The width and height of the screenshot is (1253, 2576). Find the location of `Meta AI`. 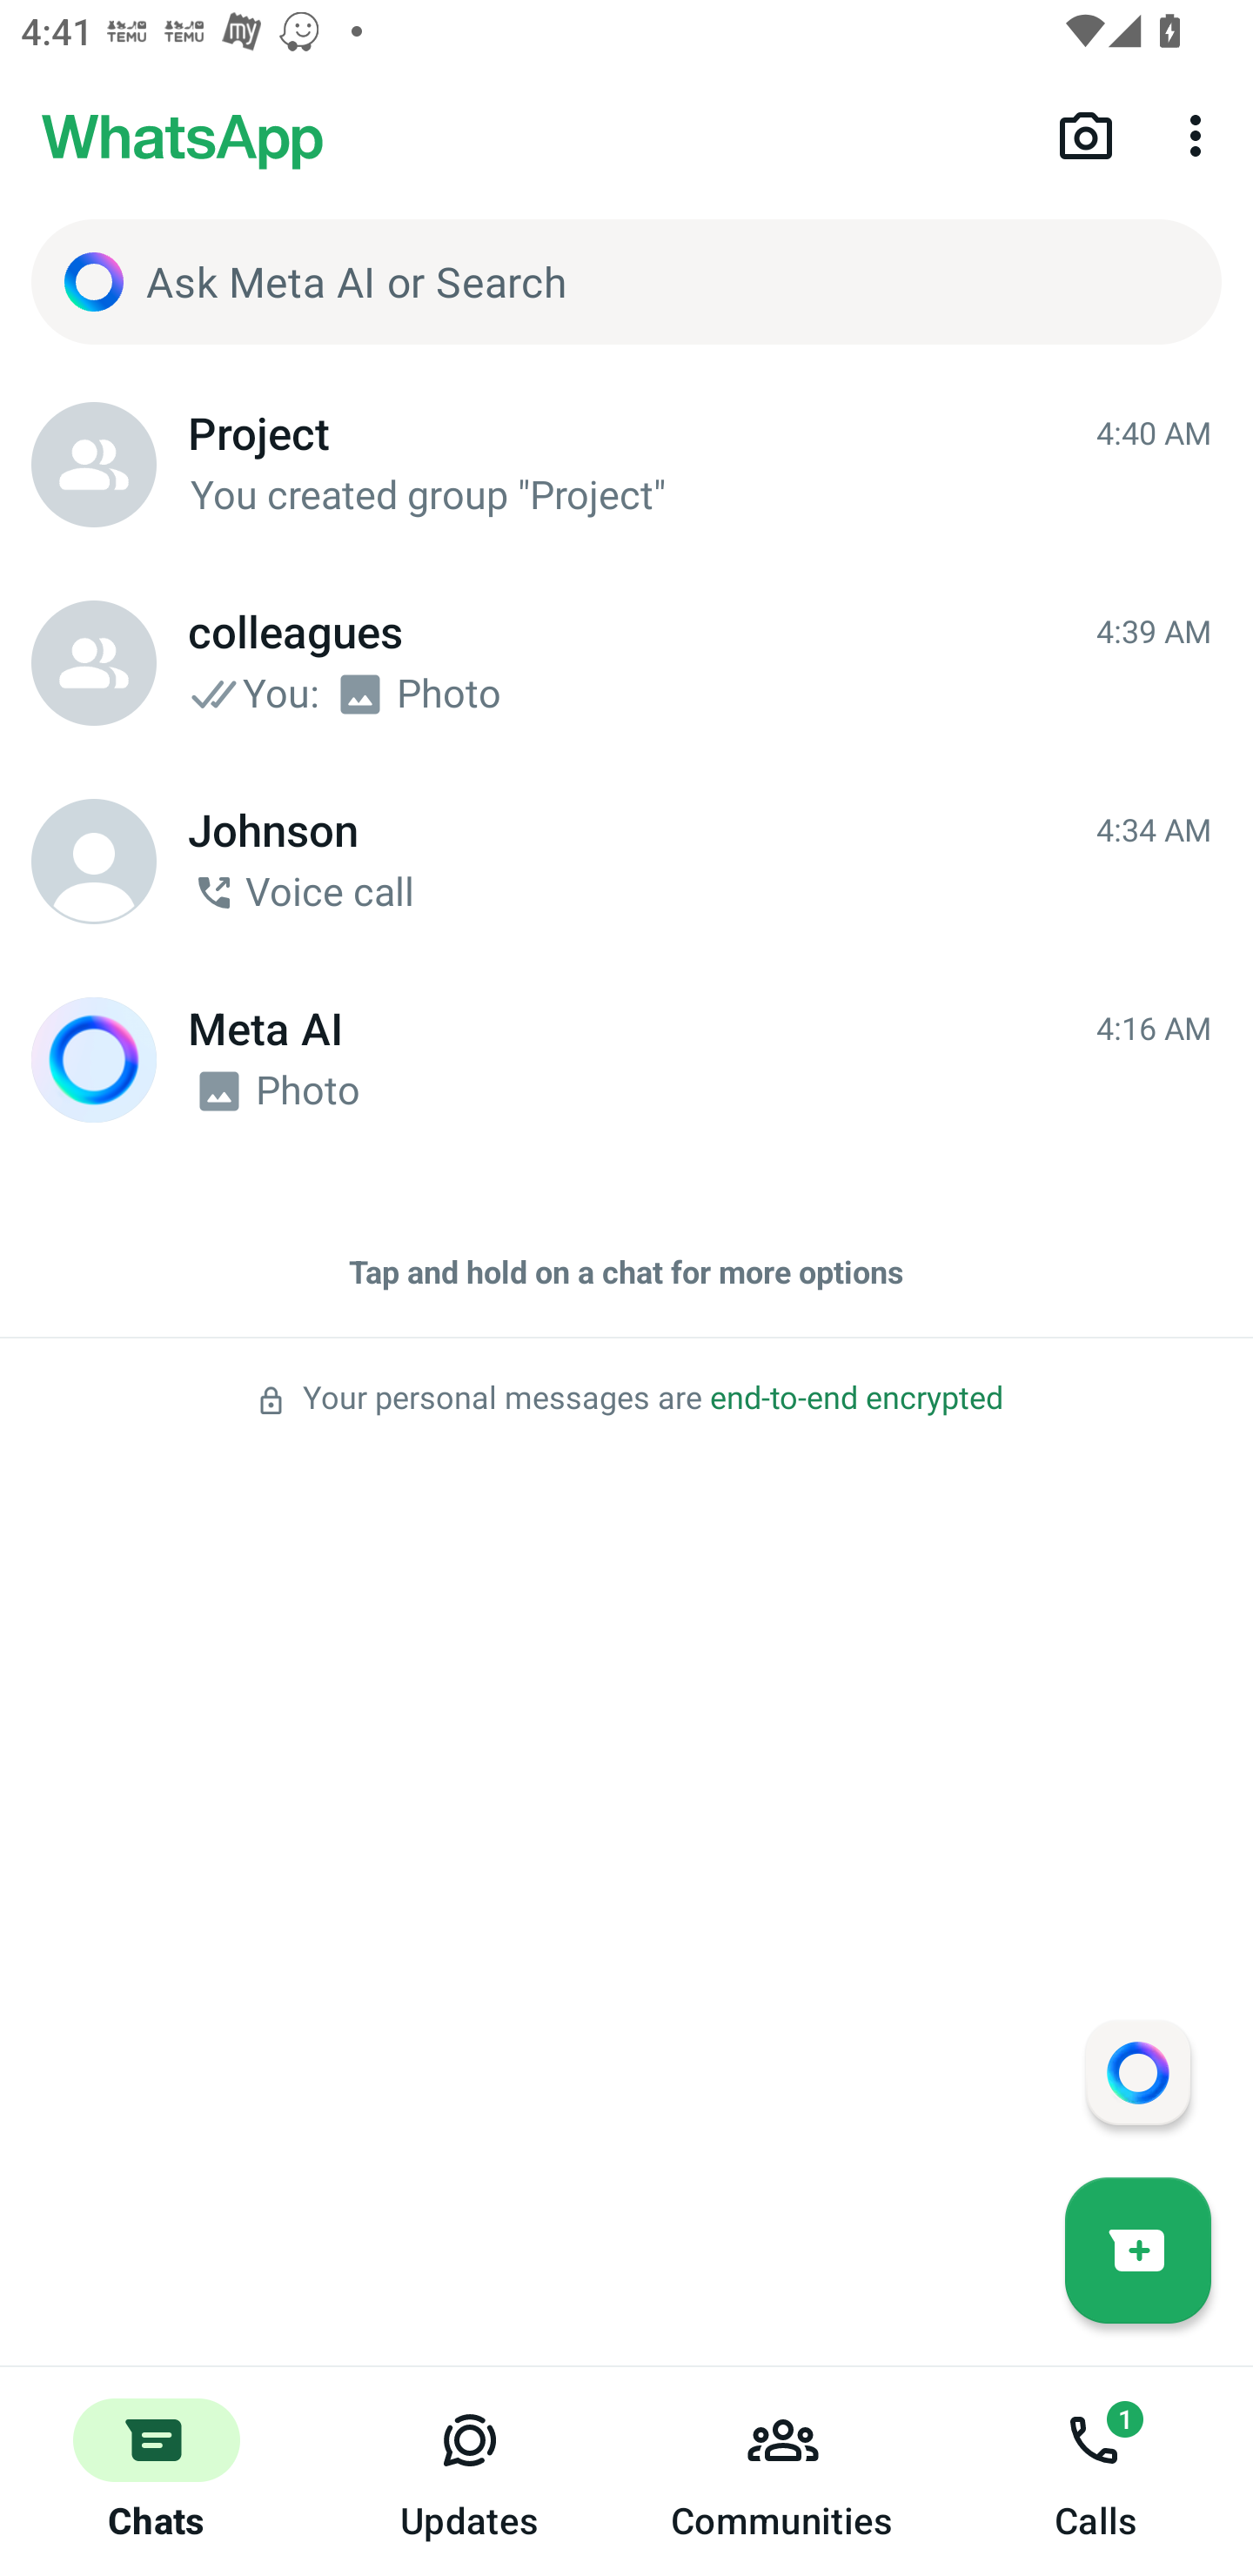

Meta AI is located at coordinates (94, 1060).